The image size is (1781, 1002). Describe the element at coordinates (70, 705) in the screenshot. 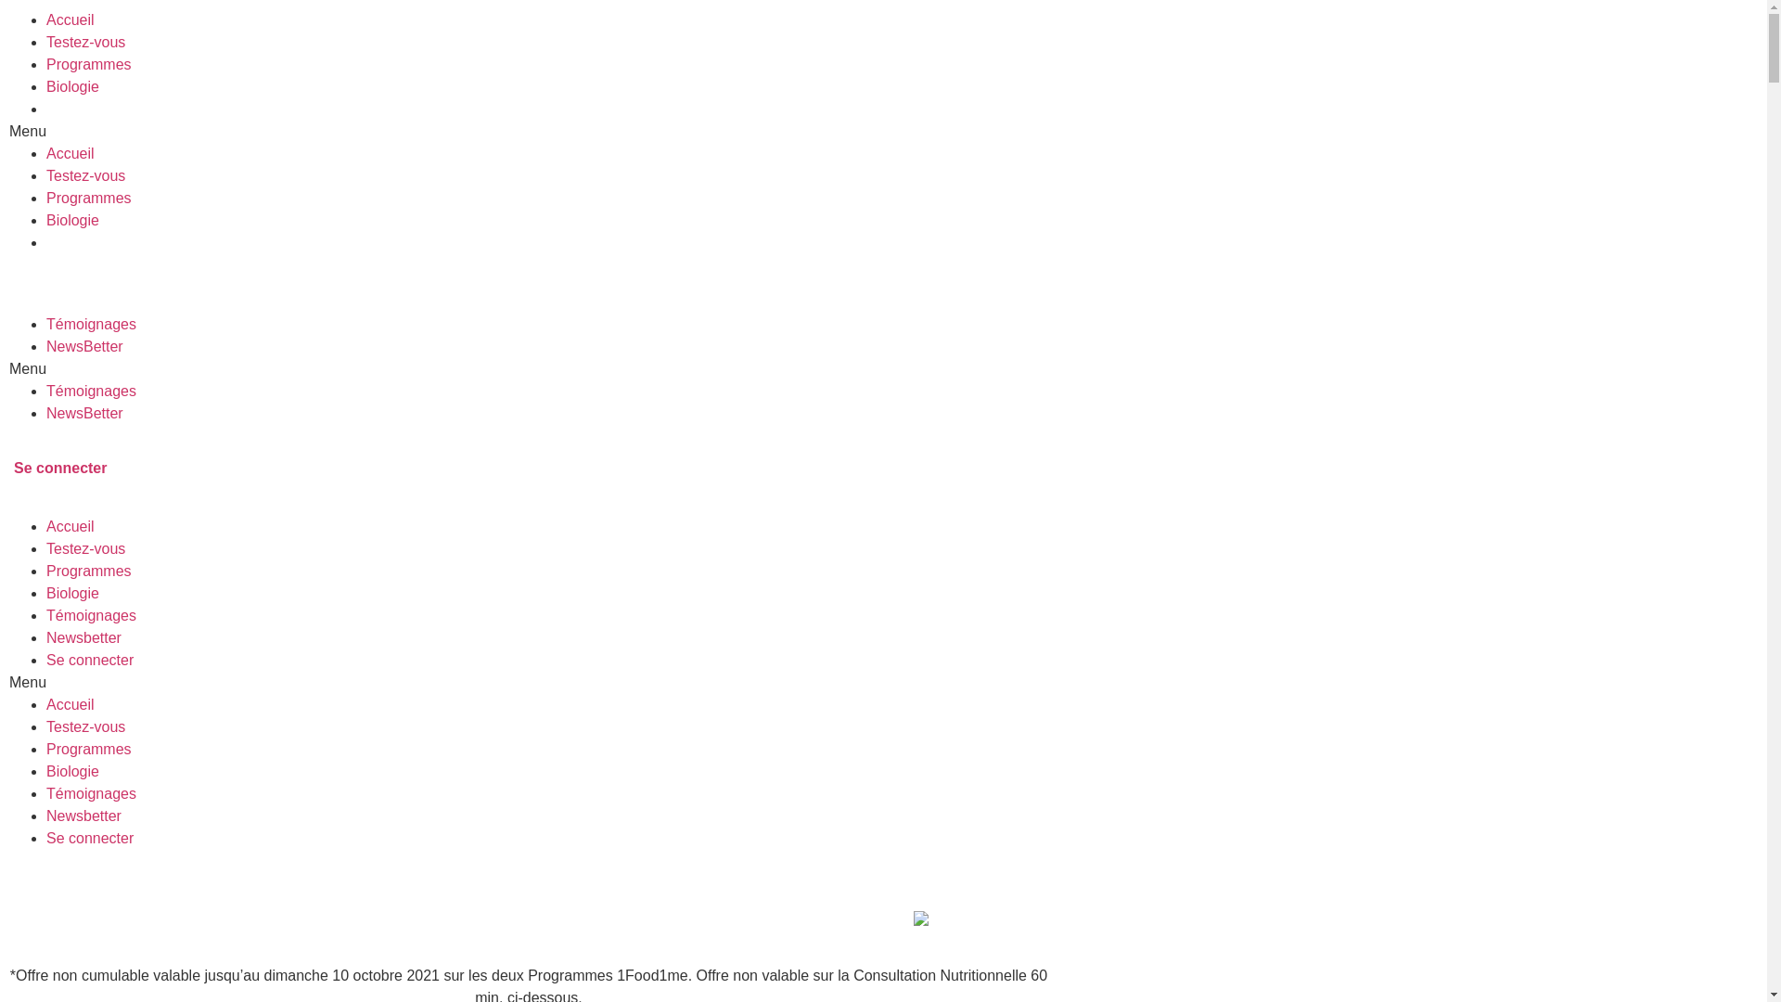

I see `Accueil` at that location.